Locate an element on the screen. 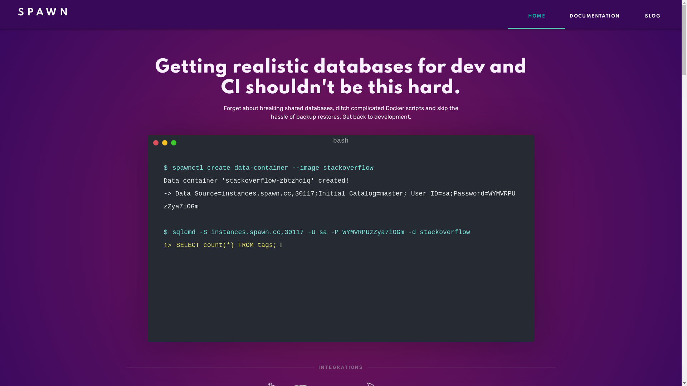 Image resolution: width=687 pixels, height=386 pixels. HOME is located at coordinates (537, 14).